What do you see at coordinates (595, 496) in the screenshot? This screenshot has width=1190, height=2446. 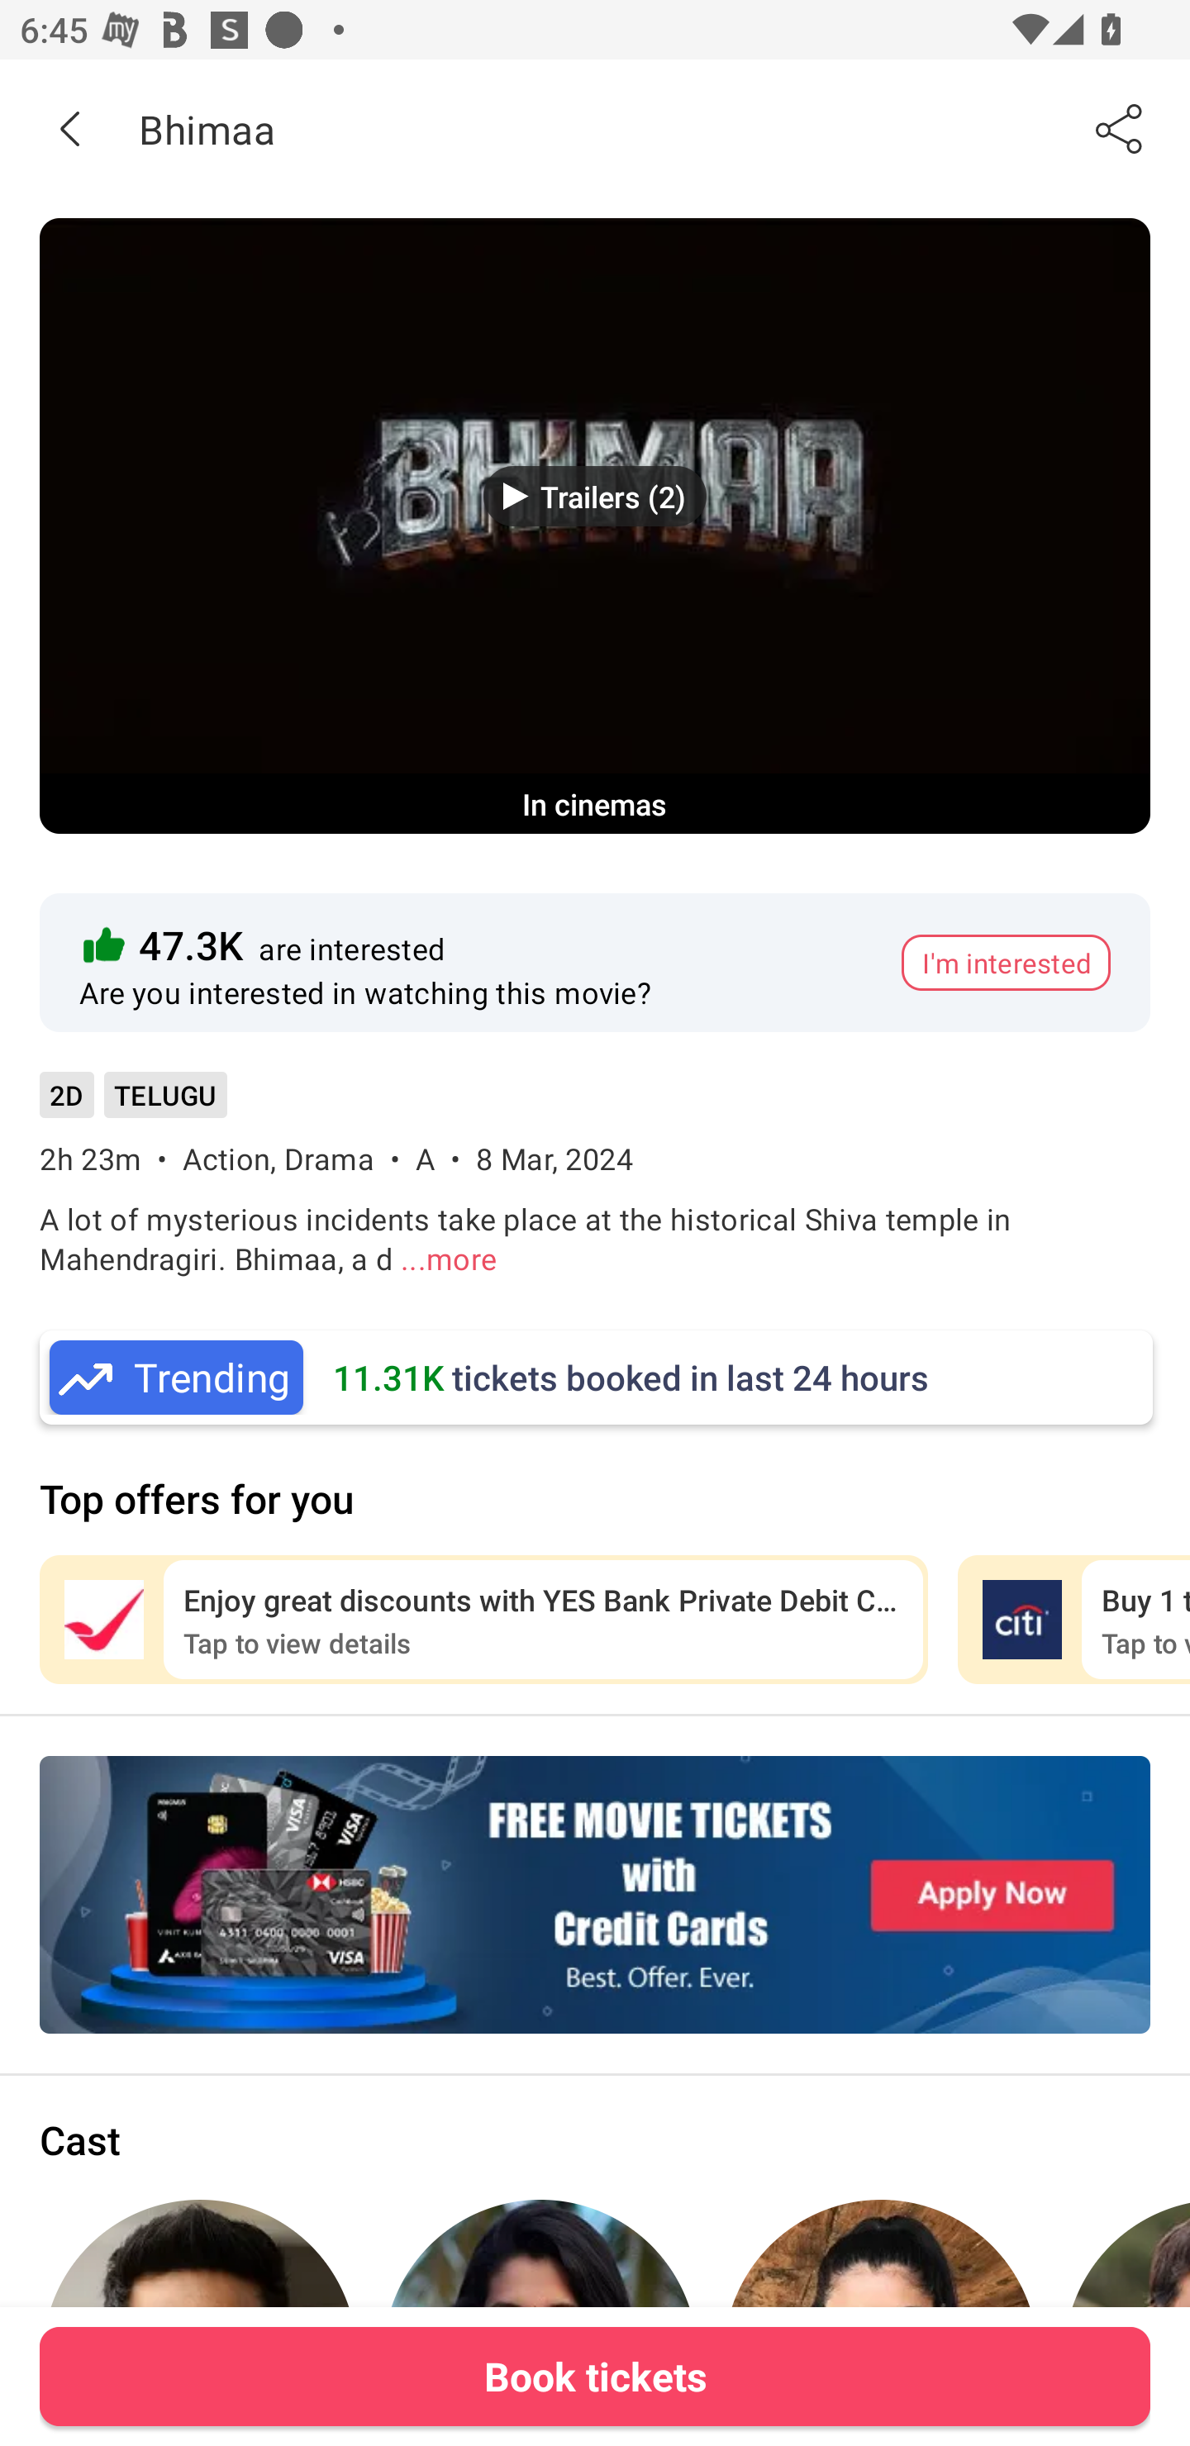 I see `Trailers (2)` at bounding box center [595, 496].